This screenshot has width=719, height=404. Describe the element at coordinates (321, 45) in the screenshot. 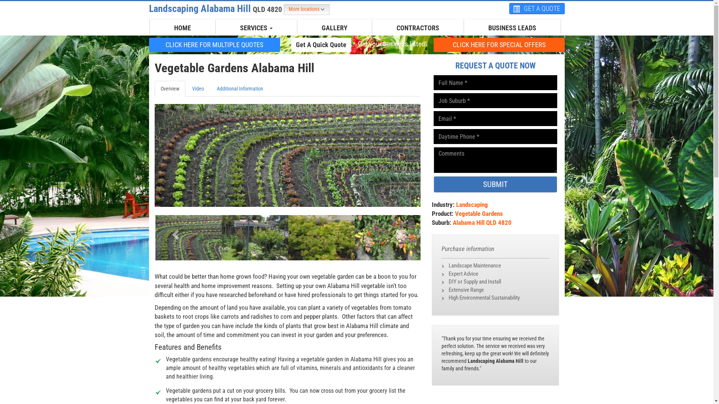

I see `Get A Quick Quote` at that location.